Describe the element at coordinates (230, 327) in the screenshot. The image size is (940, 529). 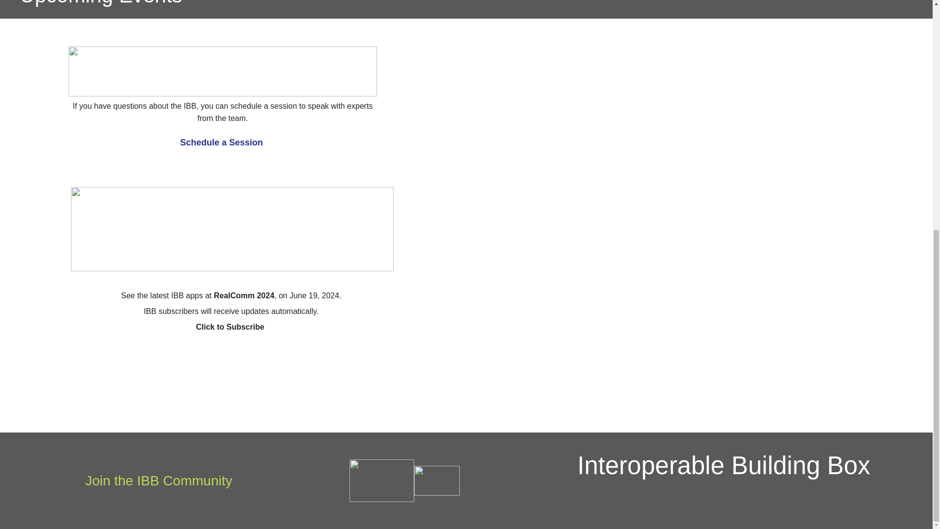
I see `Click to Subscribe` at that location.